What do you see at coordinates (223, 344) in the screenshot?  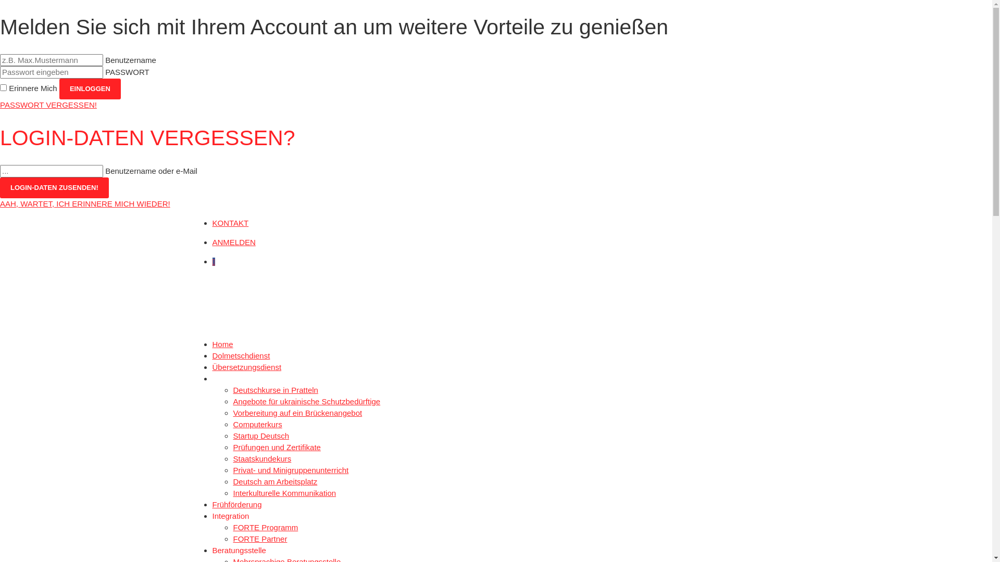 I see `Home` at bounding box center [223, 344].